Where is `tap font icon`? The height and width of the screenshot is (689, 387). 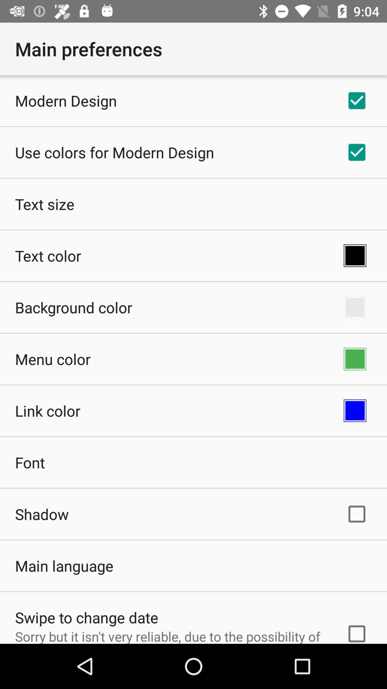
tap font icon is located at coordinates (30, 462).